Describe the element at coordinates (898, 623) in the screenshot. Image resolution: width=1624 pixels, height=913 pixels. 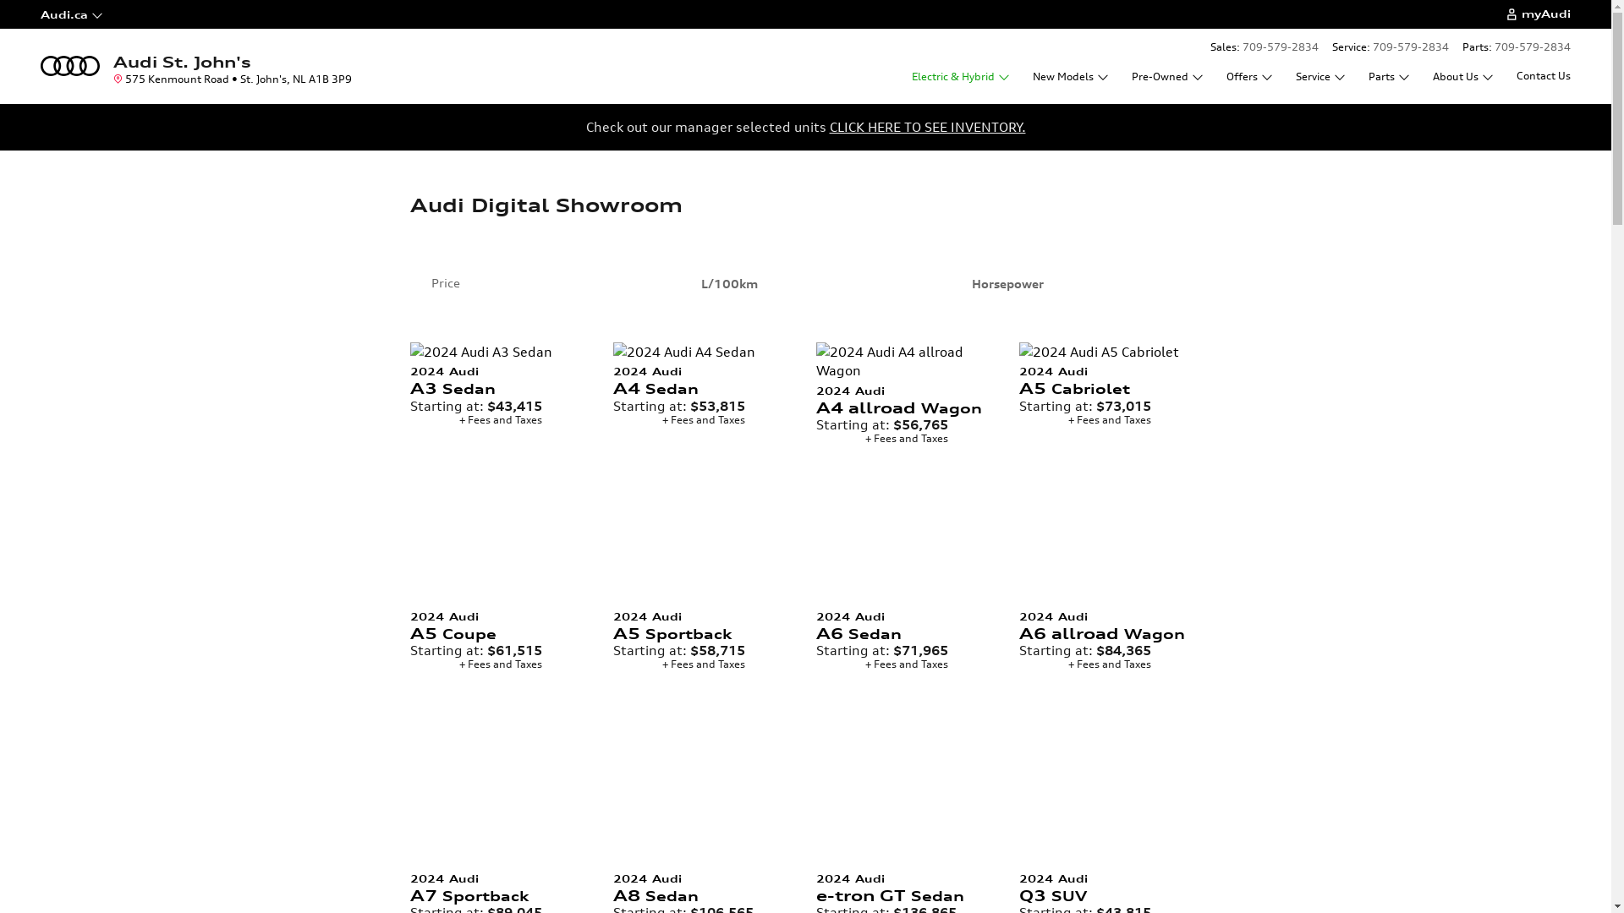
I see `2024 Audi A6 Sedan` at that location.